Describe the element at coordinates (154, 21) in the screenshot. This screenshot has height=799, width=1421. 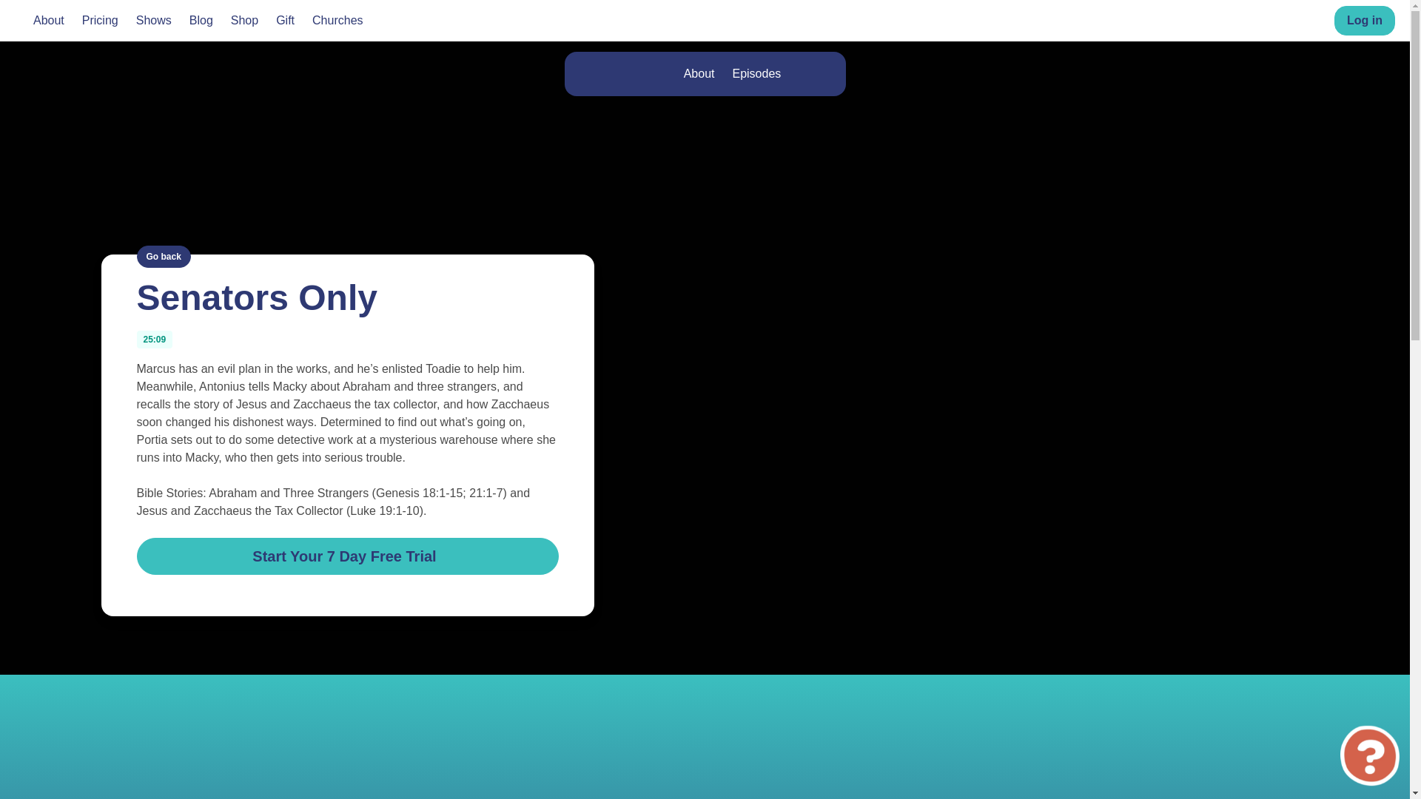
I see `Shows` at that location.